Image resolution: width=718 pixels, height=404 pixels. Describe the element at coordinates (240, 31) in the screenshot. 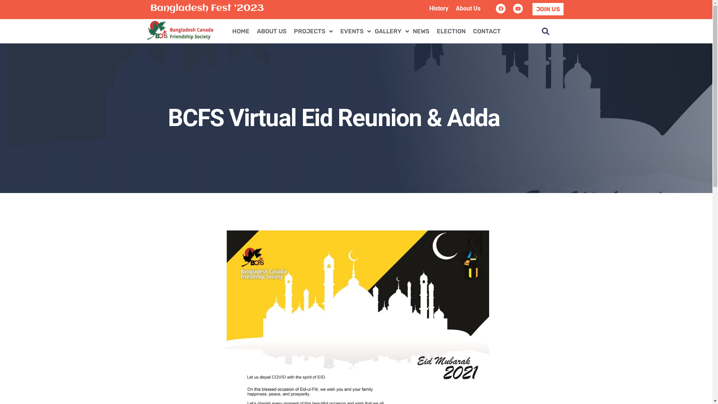

I see `HOME` at that location.